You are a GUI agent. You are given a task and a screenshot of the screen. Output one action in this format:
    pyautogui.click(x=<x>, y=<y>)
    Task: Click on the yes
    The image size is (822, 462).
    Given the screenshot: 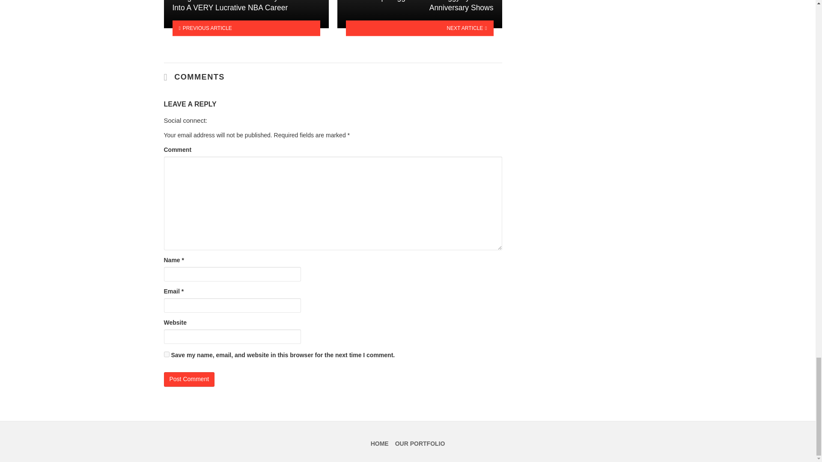 What is the action you would take?
    pyautogui.click(x=166, y=354)
    